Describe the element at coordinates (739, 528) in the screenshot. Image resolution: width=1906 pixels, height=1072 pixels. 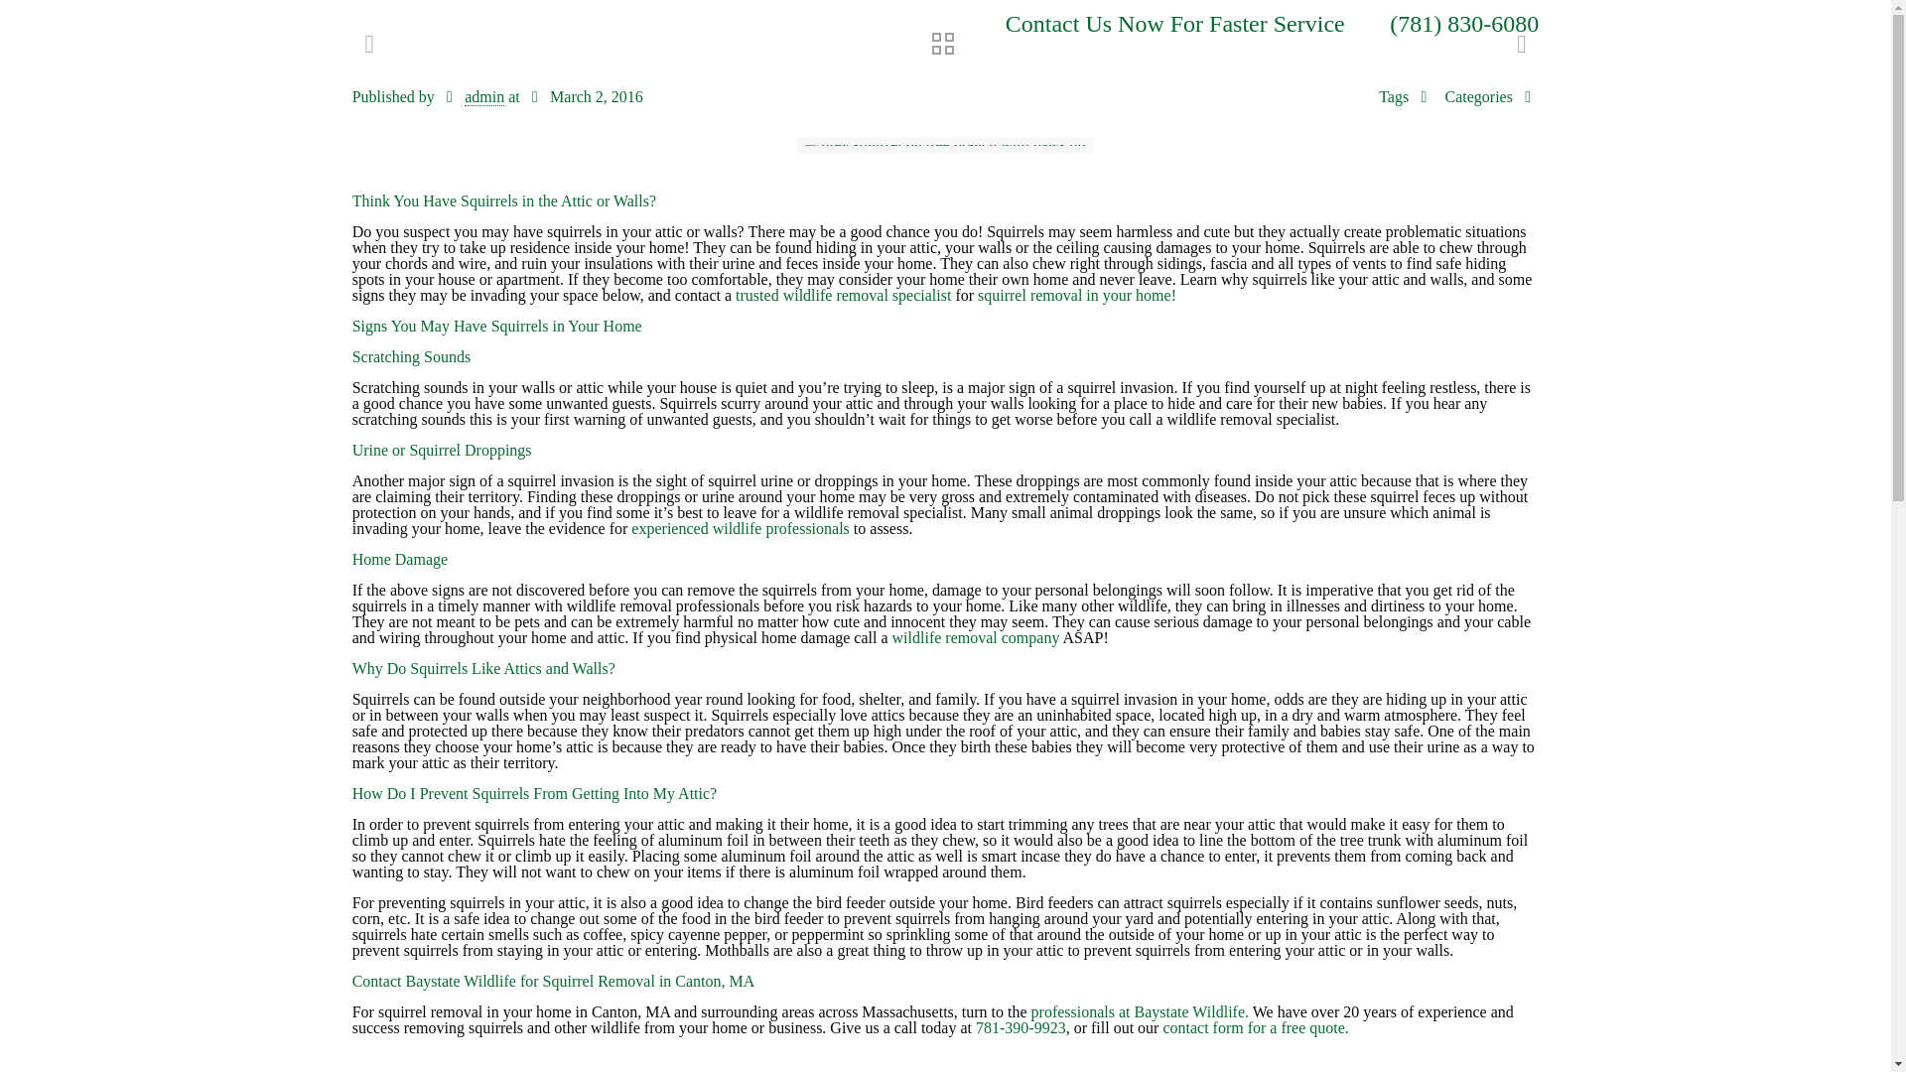
I see `experienced wildlife professionals` at that location.